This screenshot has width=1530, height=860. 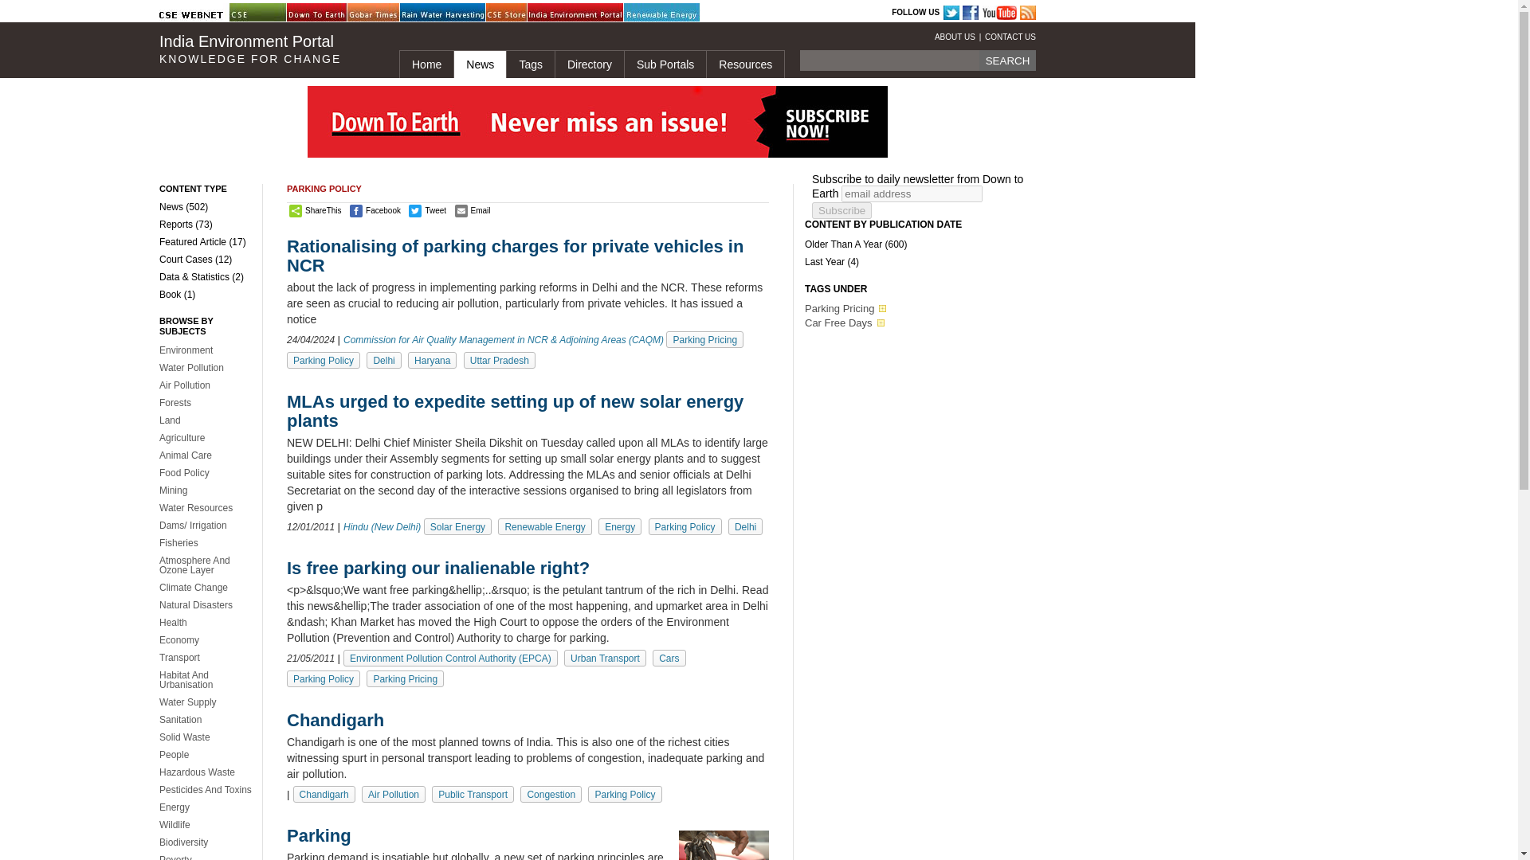 I want to click on Subscribe, so click(x=841, y=210).